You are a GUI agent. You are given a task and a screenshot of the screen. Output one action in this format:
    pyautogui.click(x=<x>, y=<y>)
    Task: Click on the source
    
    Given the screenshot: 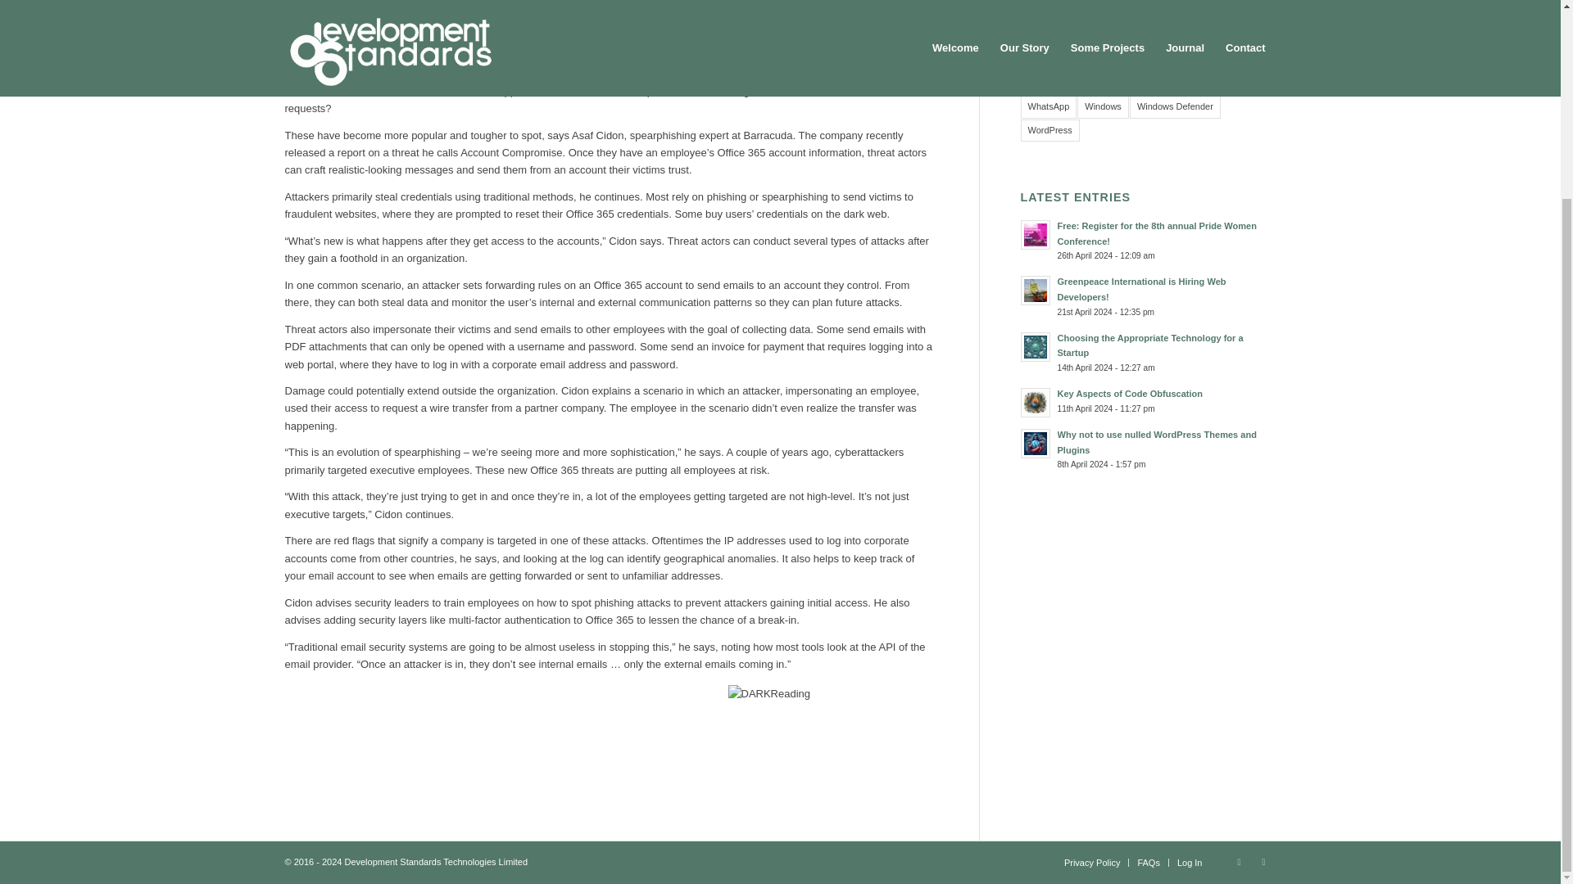 What is the action you would take?
    pyautogui.click(x=832, y=701)
    